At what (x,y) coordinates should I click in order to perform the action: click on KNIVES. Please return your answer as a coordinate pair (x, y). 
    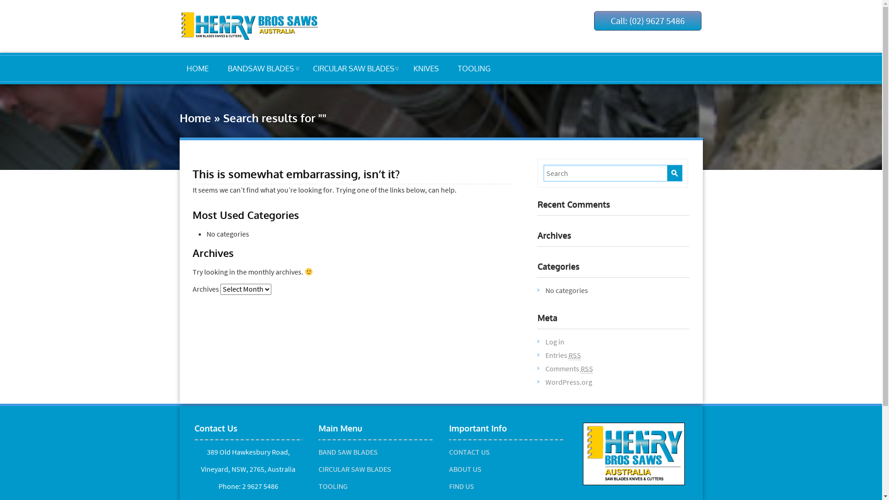
    Looking at the image, I should click on (426, 69).